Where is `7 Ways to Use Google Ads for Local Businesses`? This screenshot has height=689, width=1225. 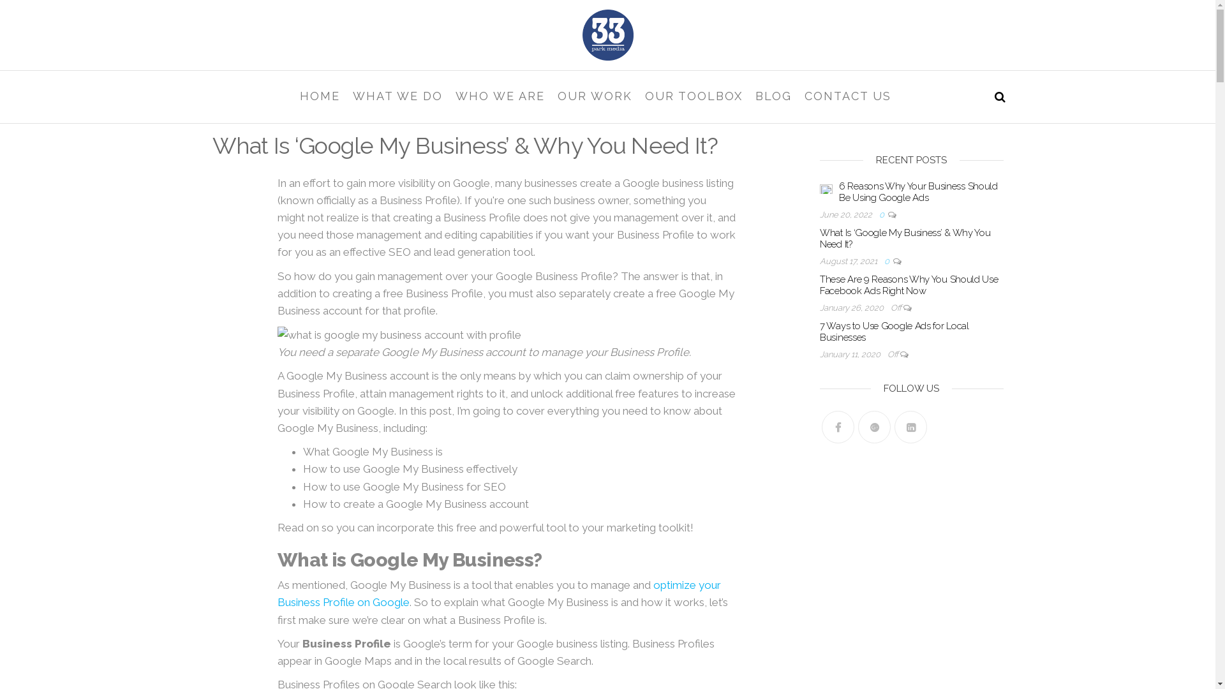
7 Ways to Use Google Ads for Local Businesses is located at coordinates (895, 332).